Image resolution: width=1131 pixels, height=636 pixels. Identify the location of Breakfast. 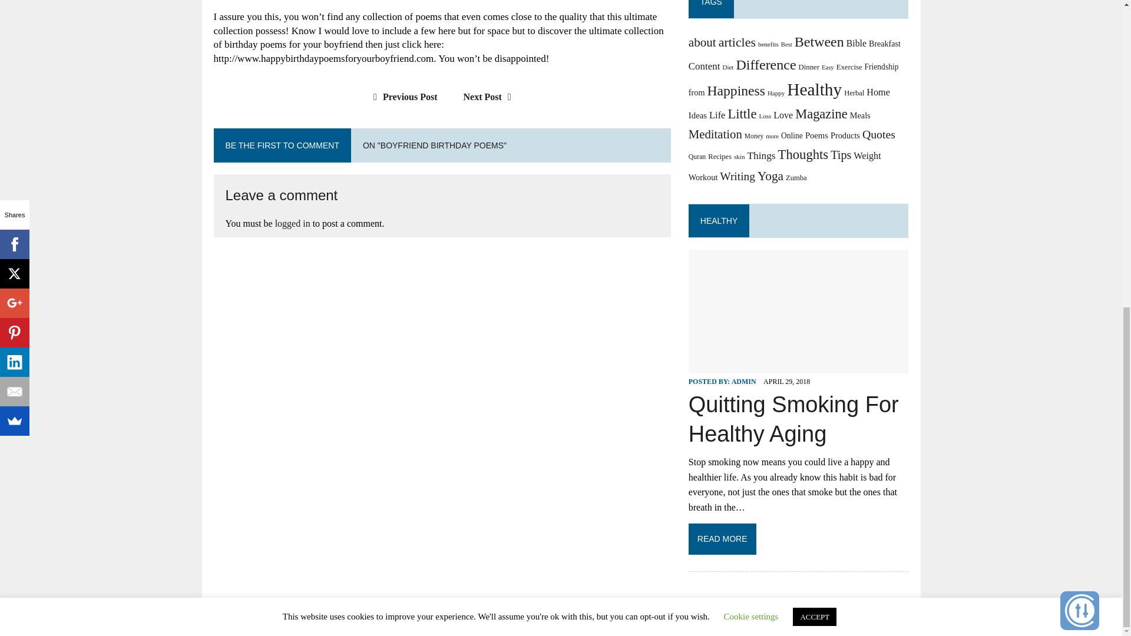
(884, 44).